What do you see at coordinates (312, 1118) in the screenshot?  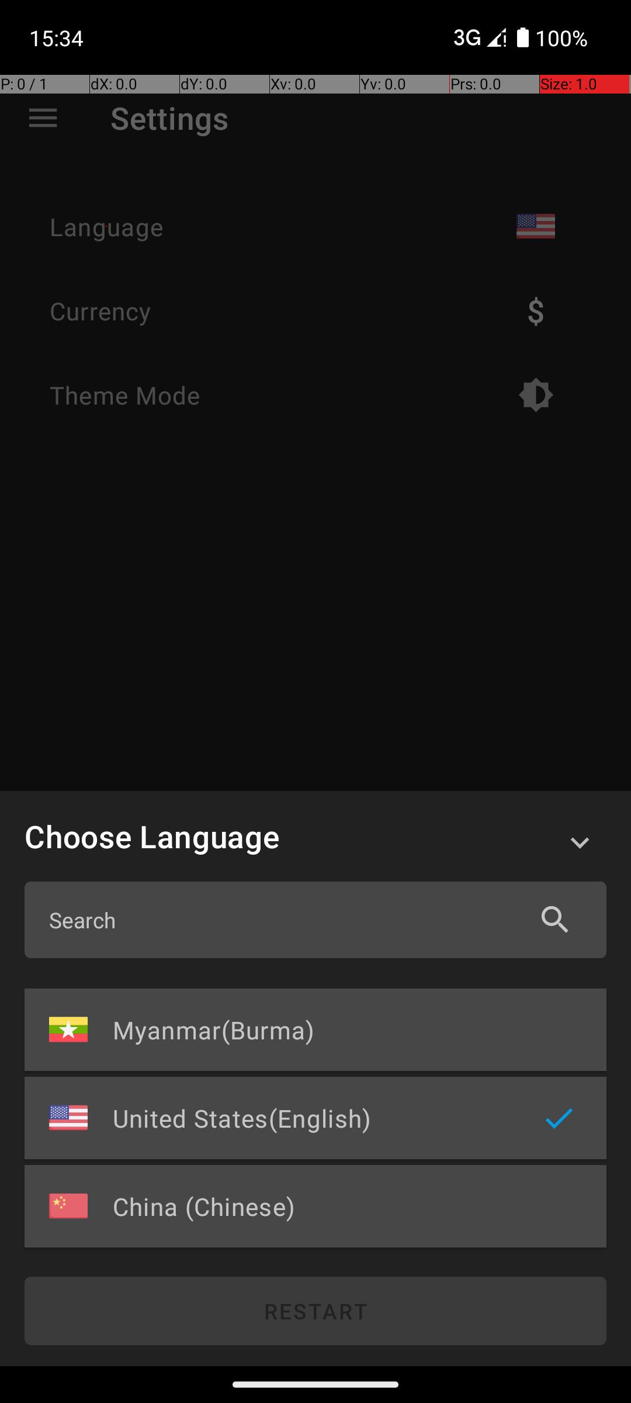 I see `United States(English)` at bounding box center [312, 1118].